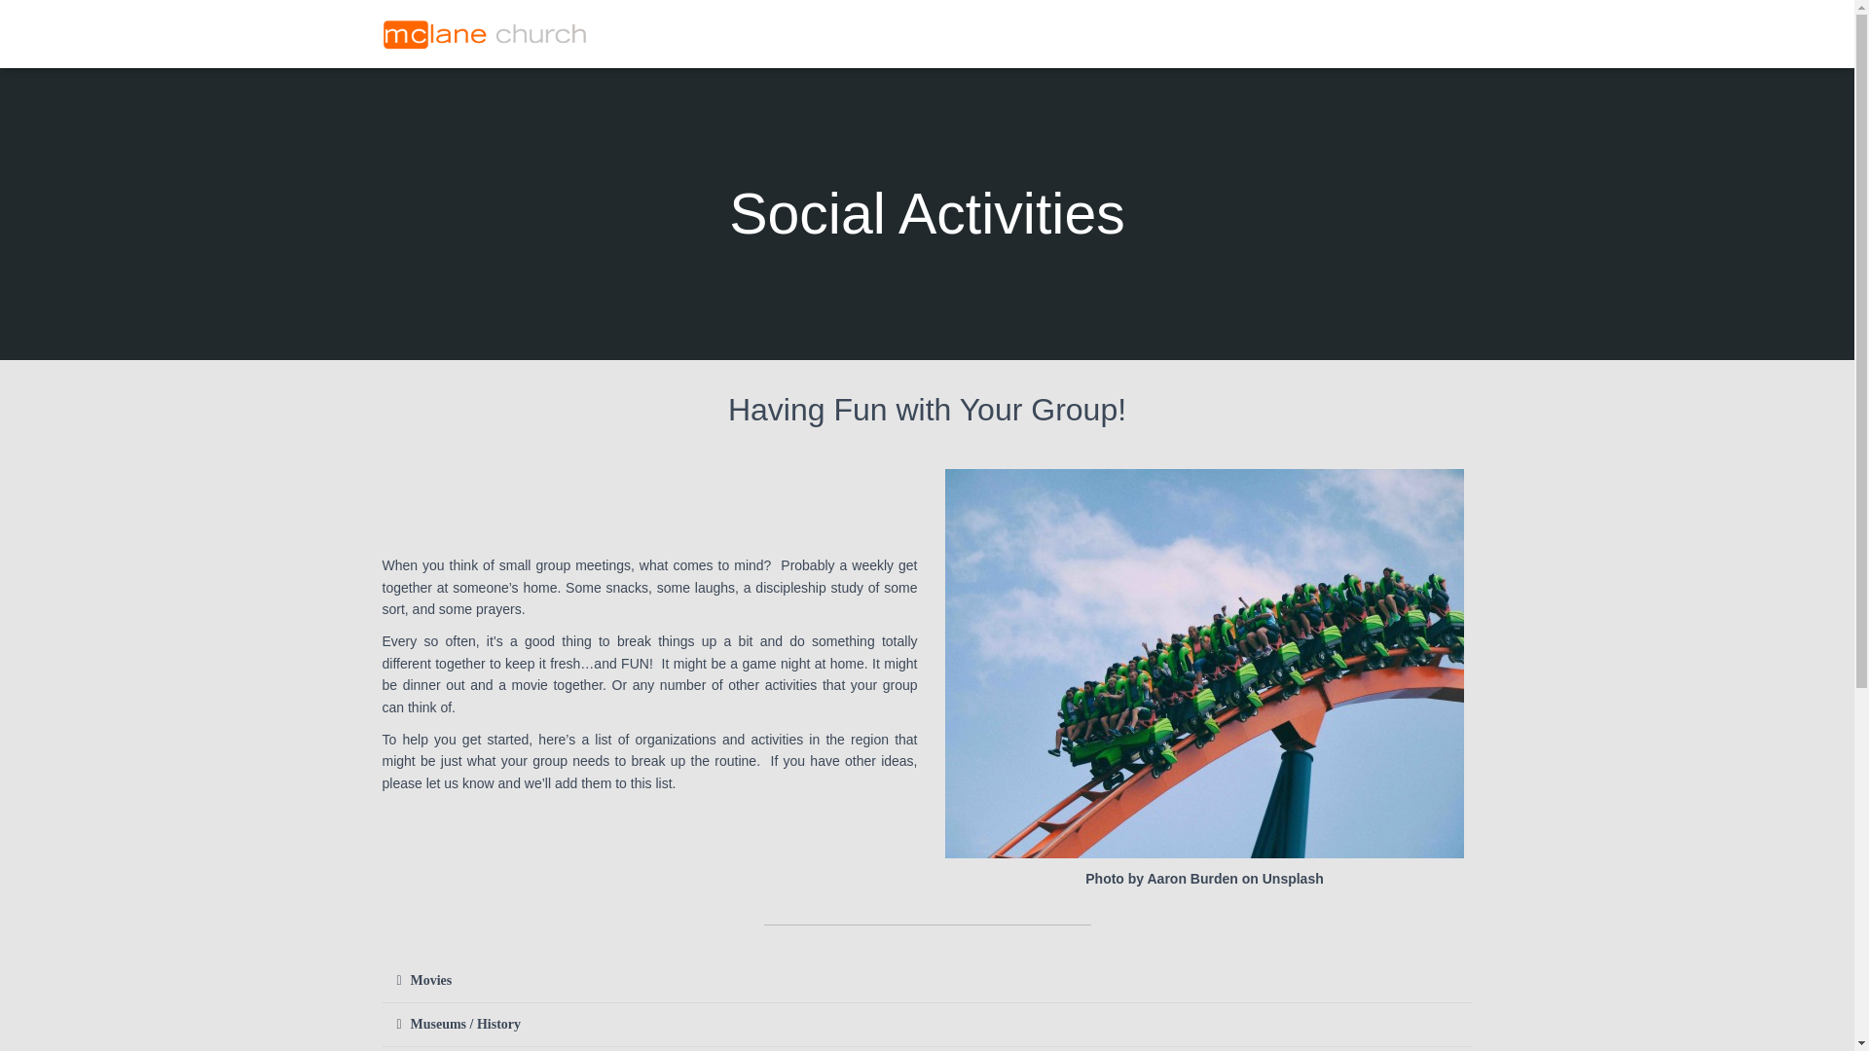  What do you see at coordinates (981, 33) in the screenshot?
I see `Watch and Listen` at bounding box center [981, 33].